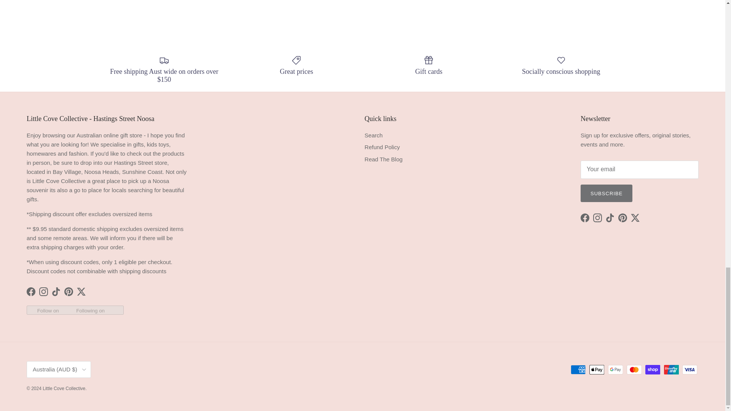 The width and height of the screenshot is (731, 411). Describe the element at coordinates (81, 292) in the screenshot. I see `Little Cove Collective on Twitter` at that location.